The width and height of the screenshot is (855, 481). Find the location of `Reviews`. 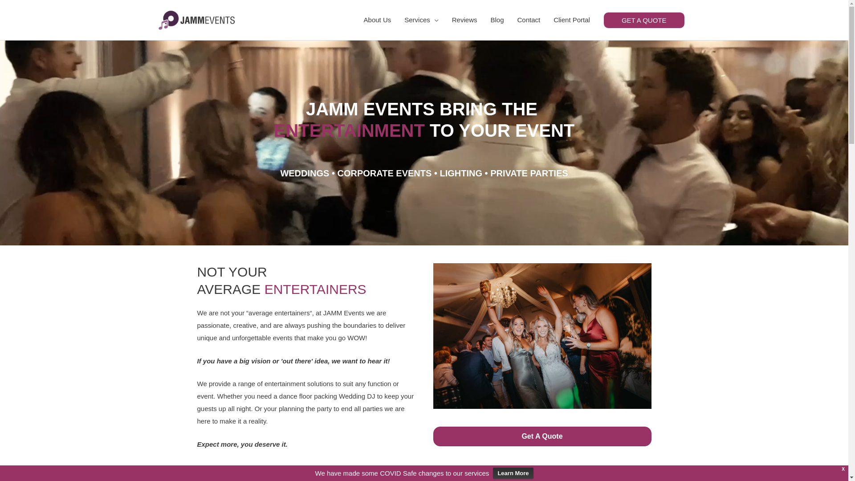

Reviews is located at coordinates (465, 20).